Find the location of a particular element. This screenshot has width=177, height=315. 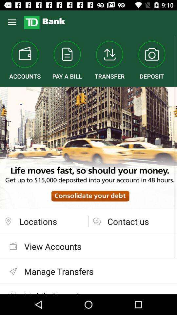

launch the item above manage transfers item is located at coordinates (88, 246).